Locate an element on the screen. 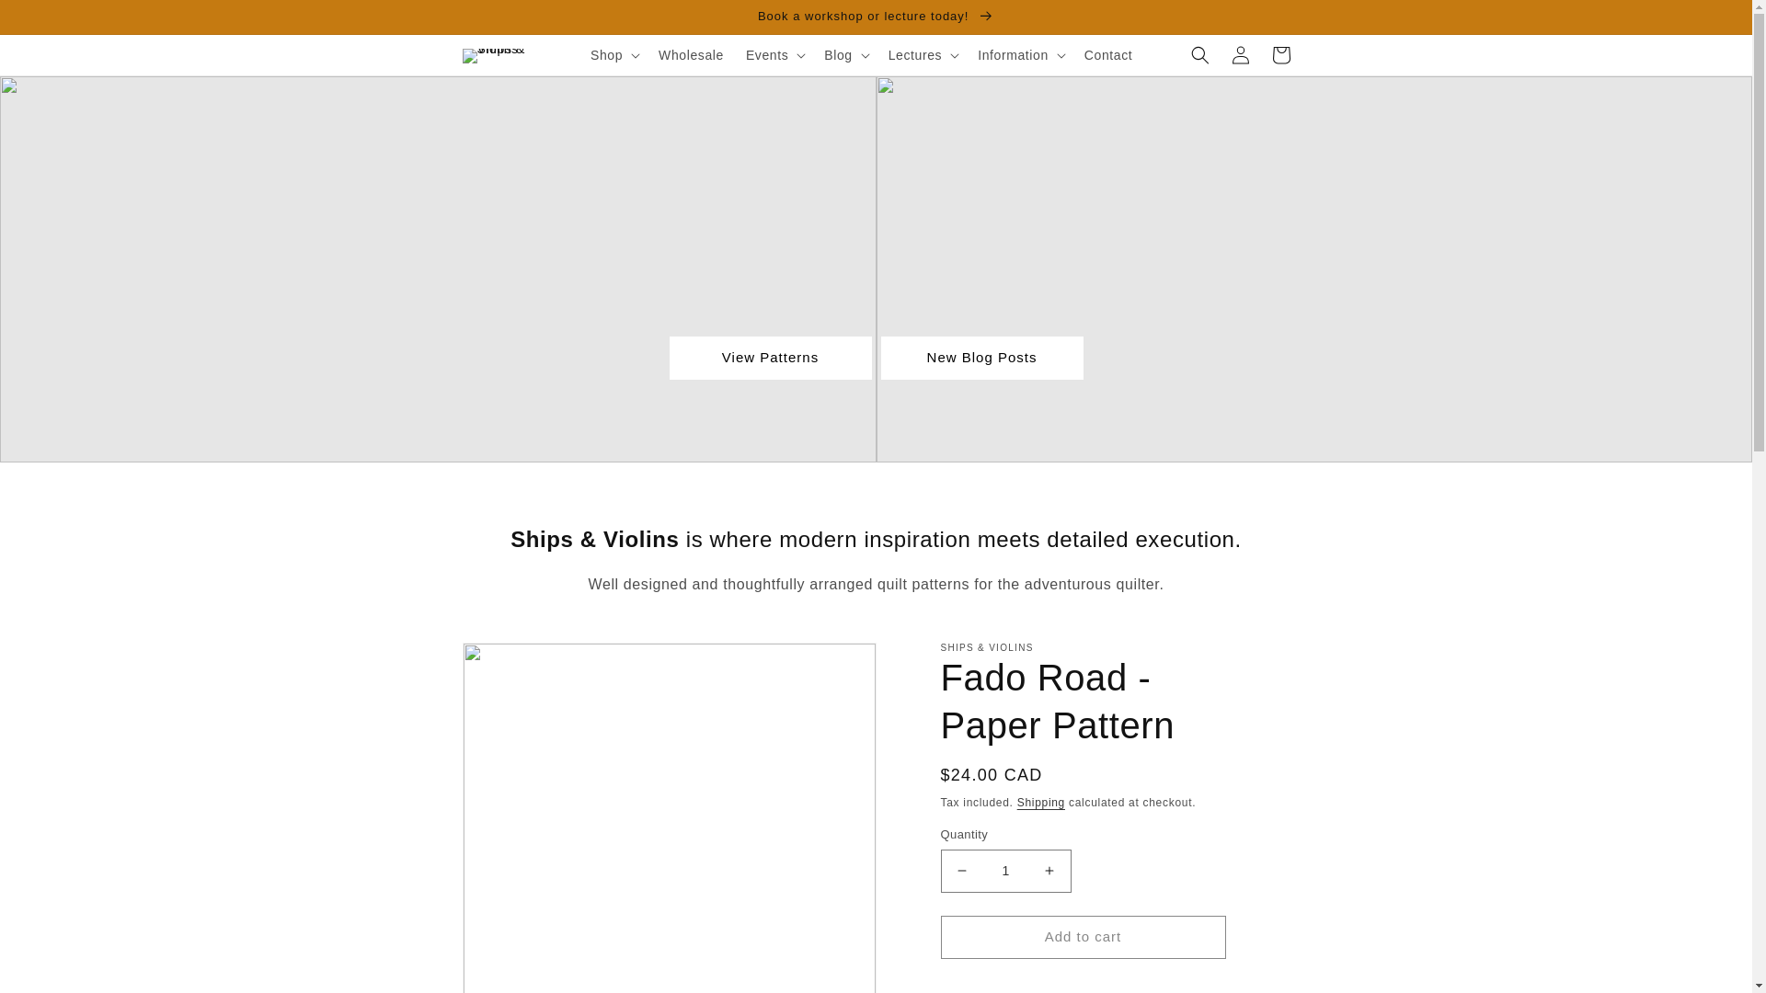 The height and width of the screenshot is (993, 1766). 1 is located at coordinates (1004, 871).